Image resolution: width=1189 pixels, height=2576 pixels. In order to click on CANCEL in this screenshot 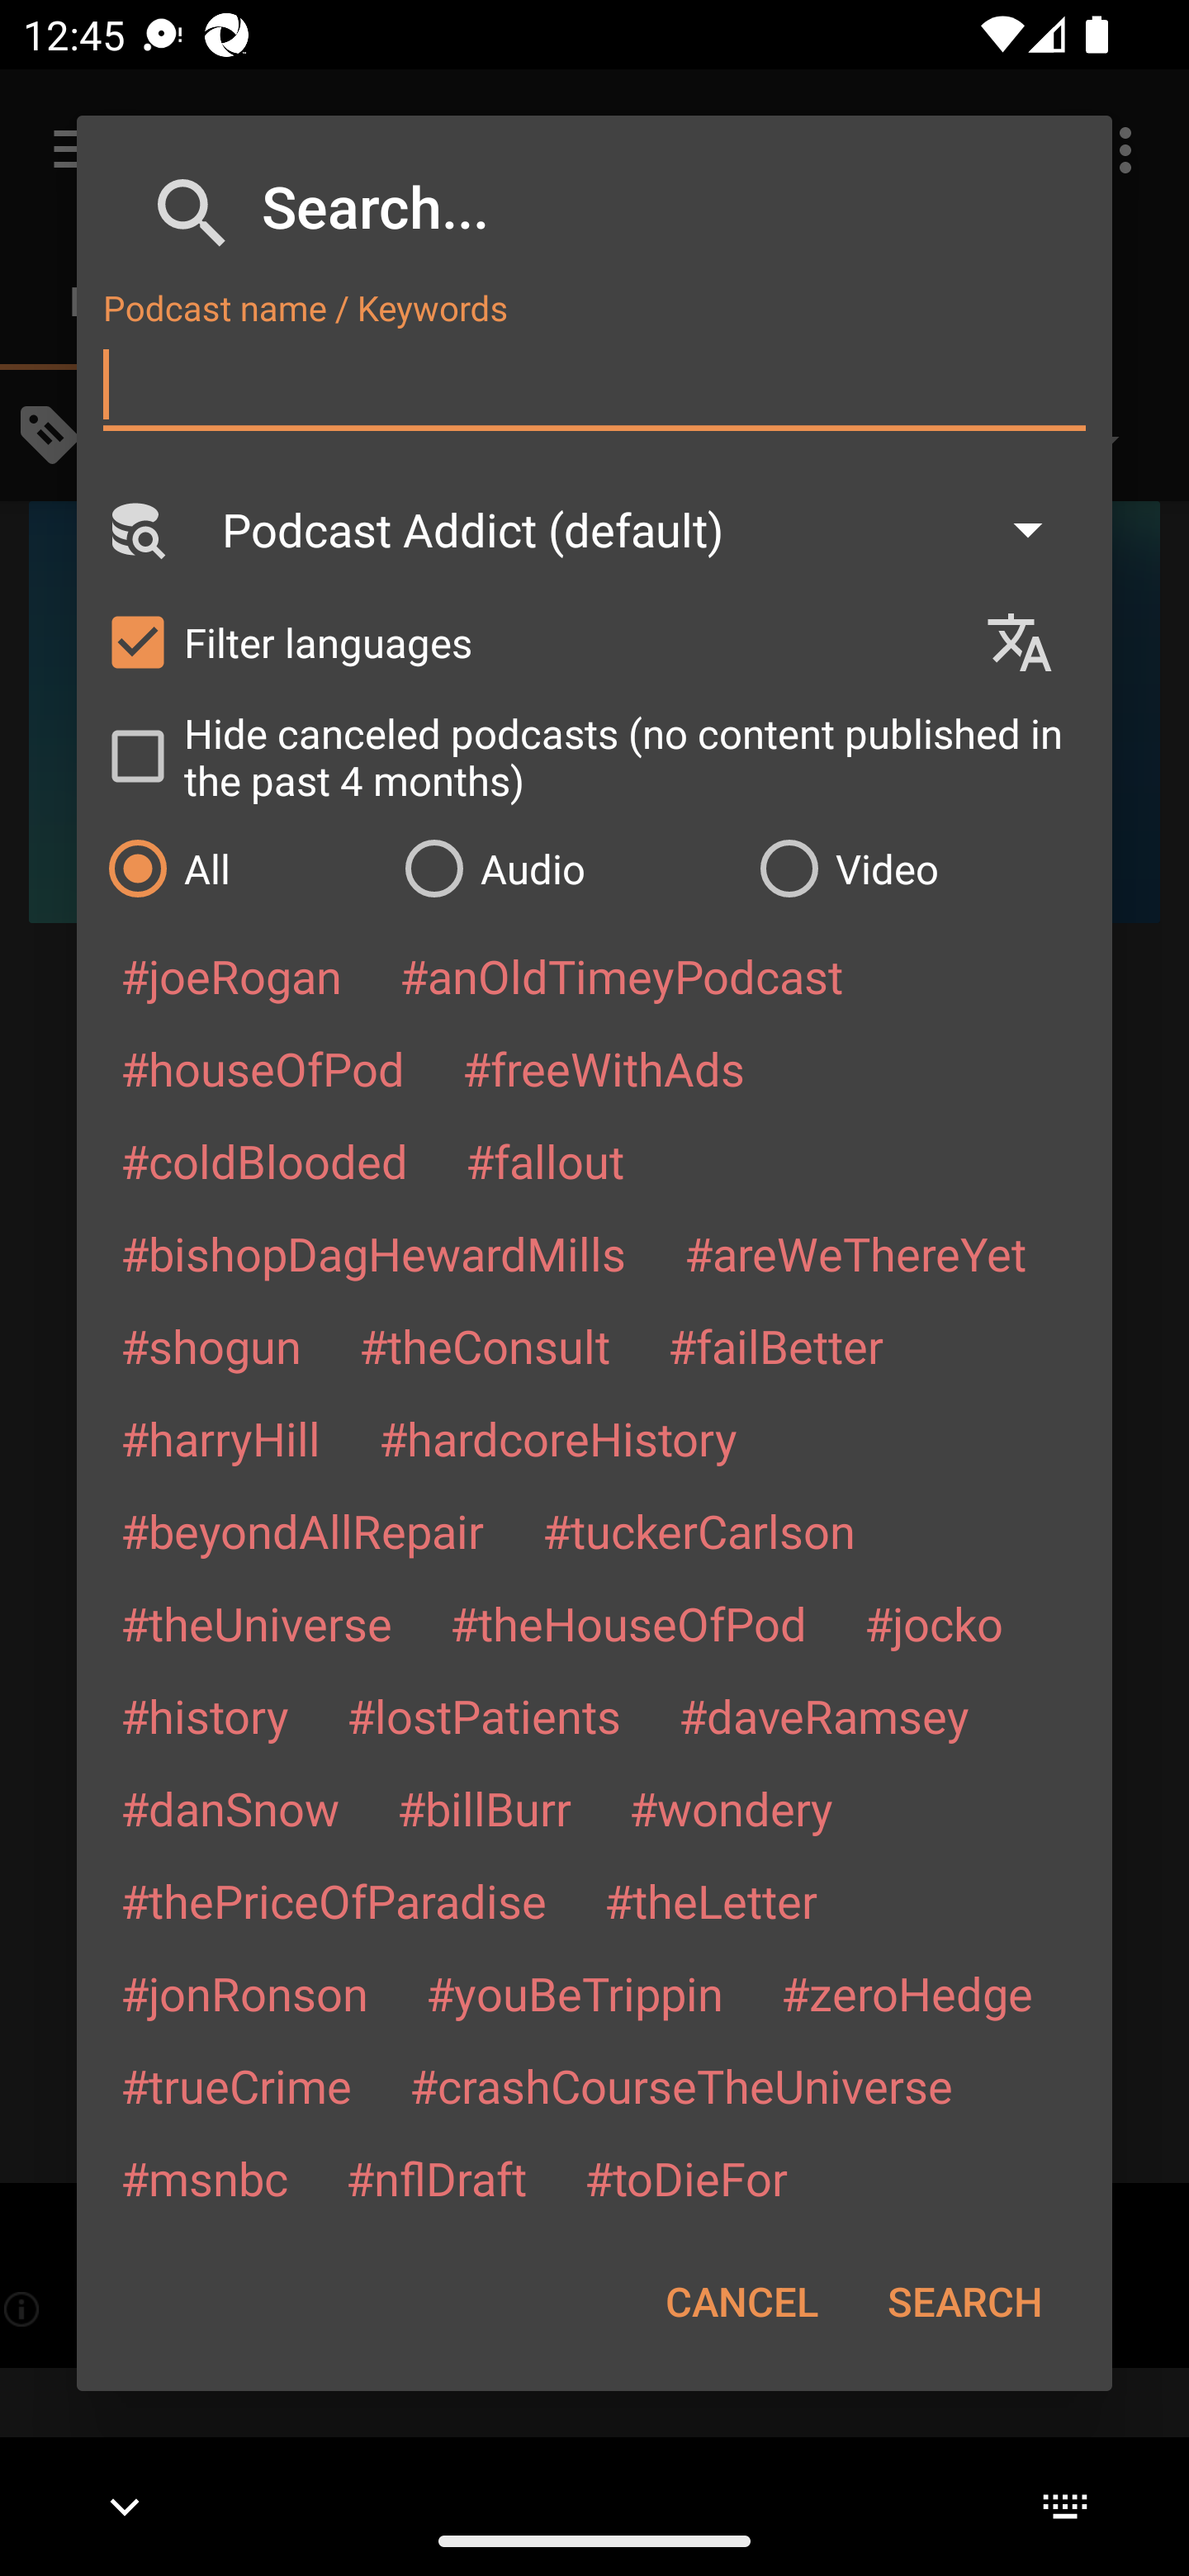, I will do `click(741, 2301)`.